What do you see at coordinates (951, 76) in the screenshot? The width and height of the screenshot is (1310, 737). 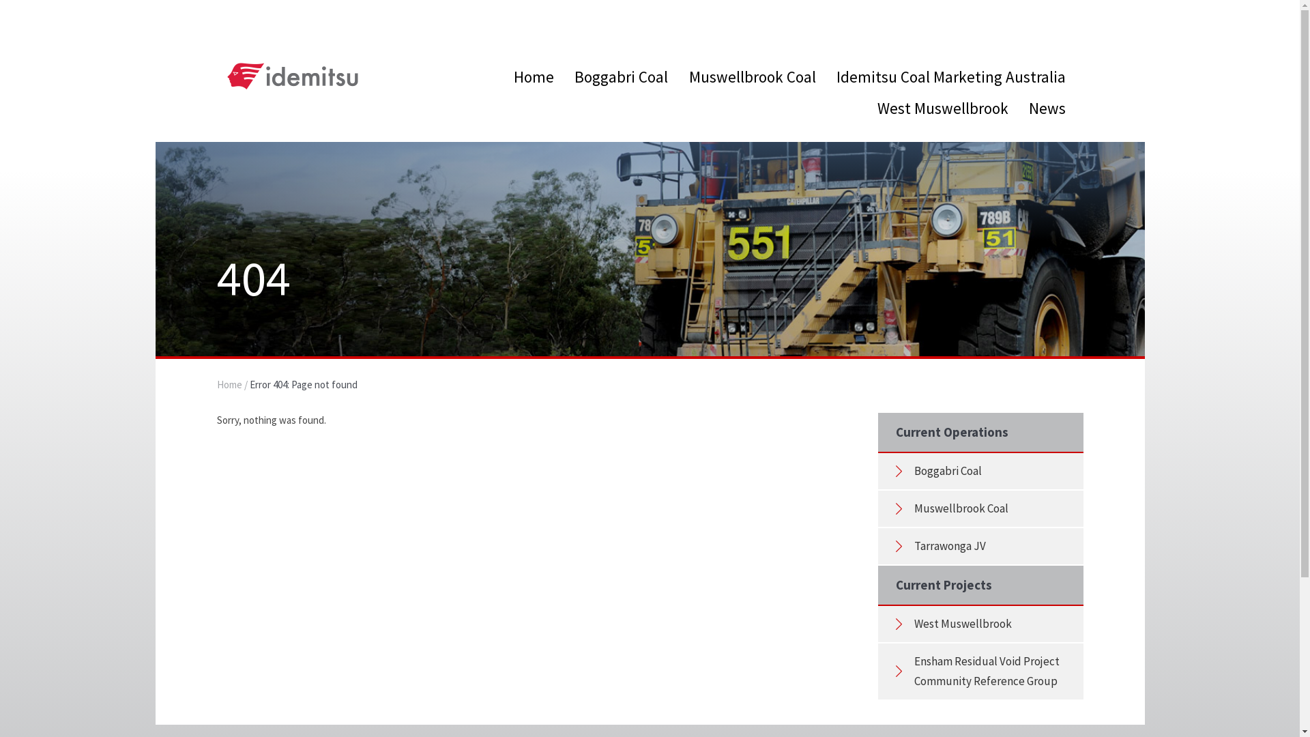 I see `Idemitsu Coal Marketing Australia` at bounding box center [951, 76].